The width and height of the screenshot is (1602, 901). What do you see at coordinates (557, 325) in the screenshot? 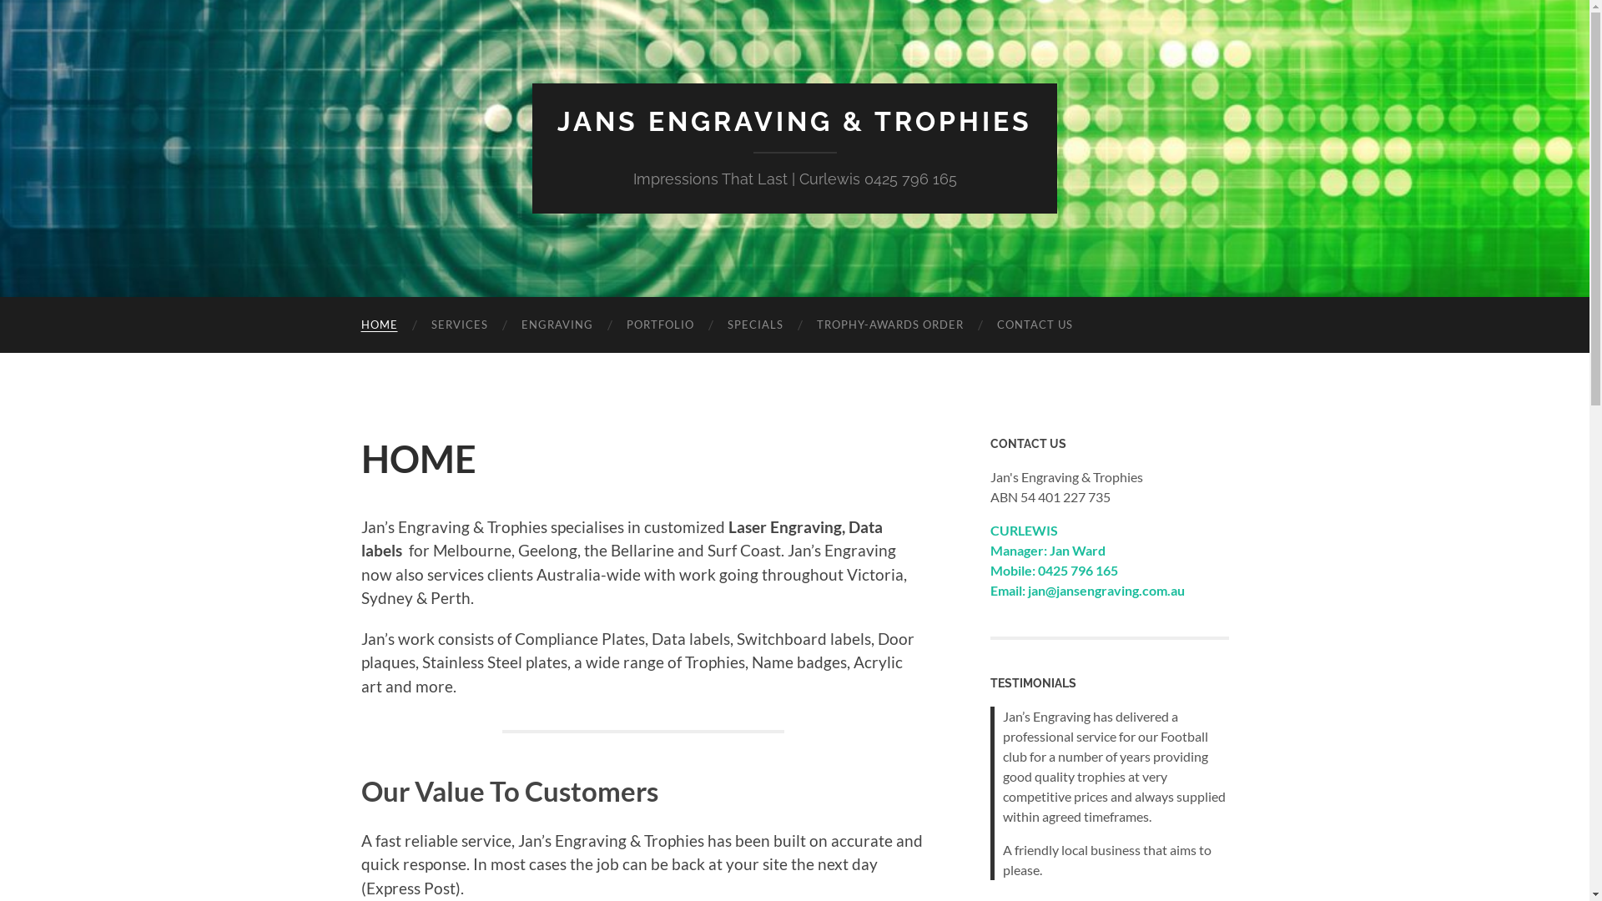
I see `ENGRAVING` at bounding box center [557, 325].